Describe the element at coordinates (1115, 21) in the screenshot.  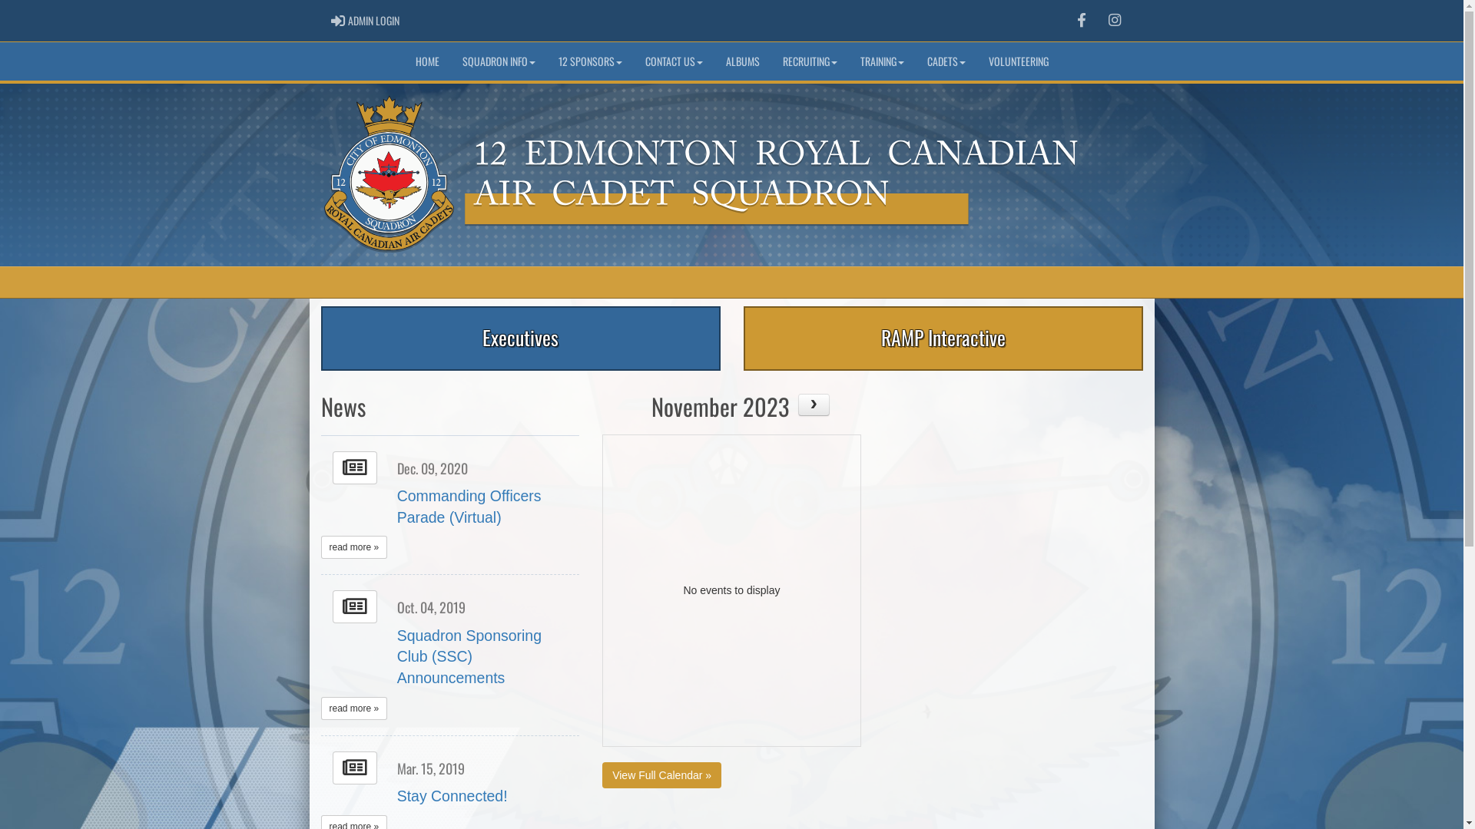
I see `Instagram` at that location.